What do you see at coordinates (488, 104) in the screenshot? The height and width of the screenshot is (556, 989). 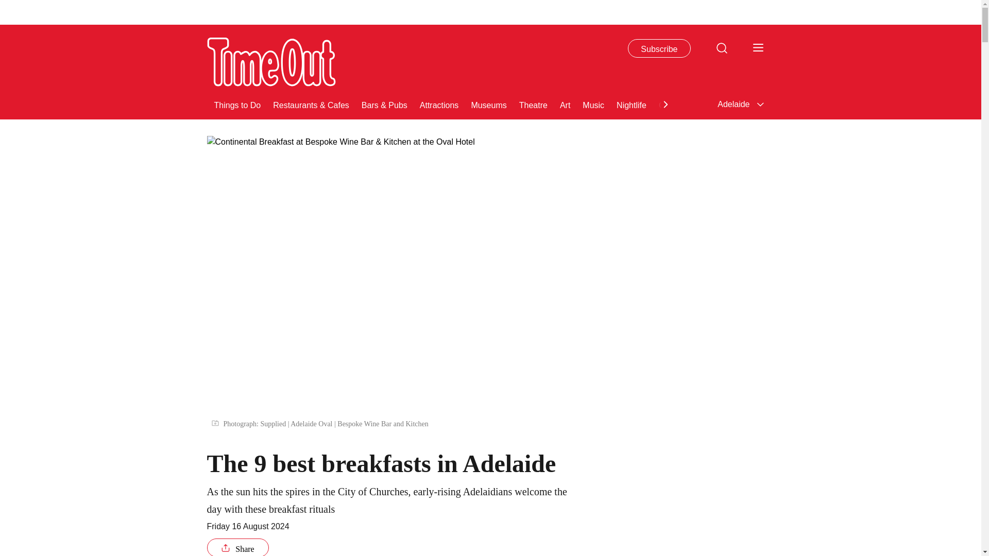 I see `Museums` at bounding box center [488, 104].